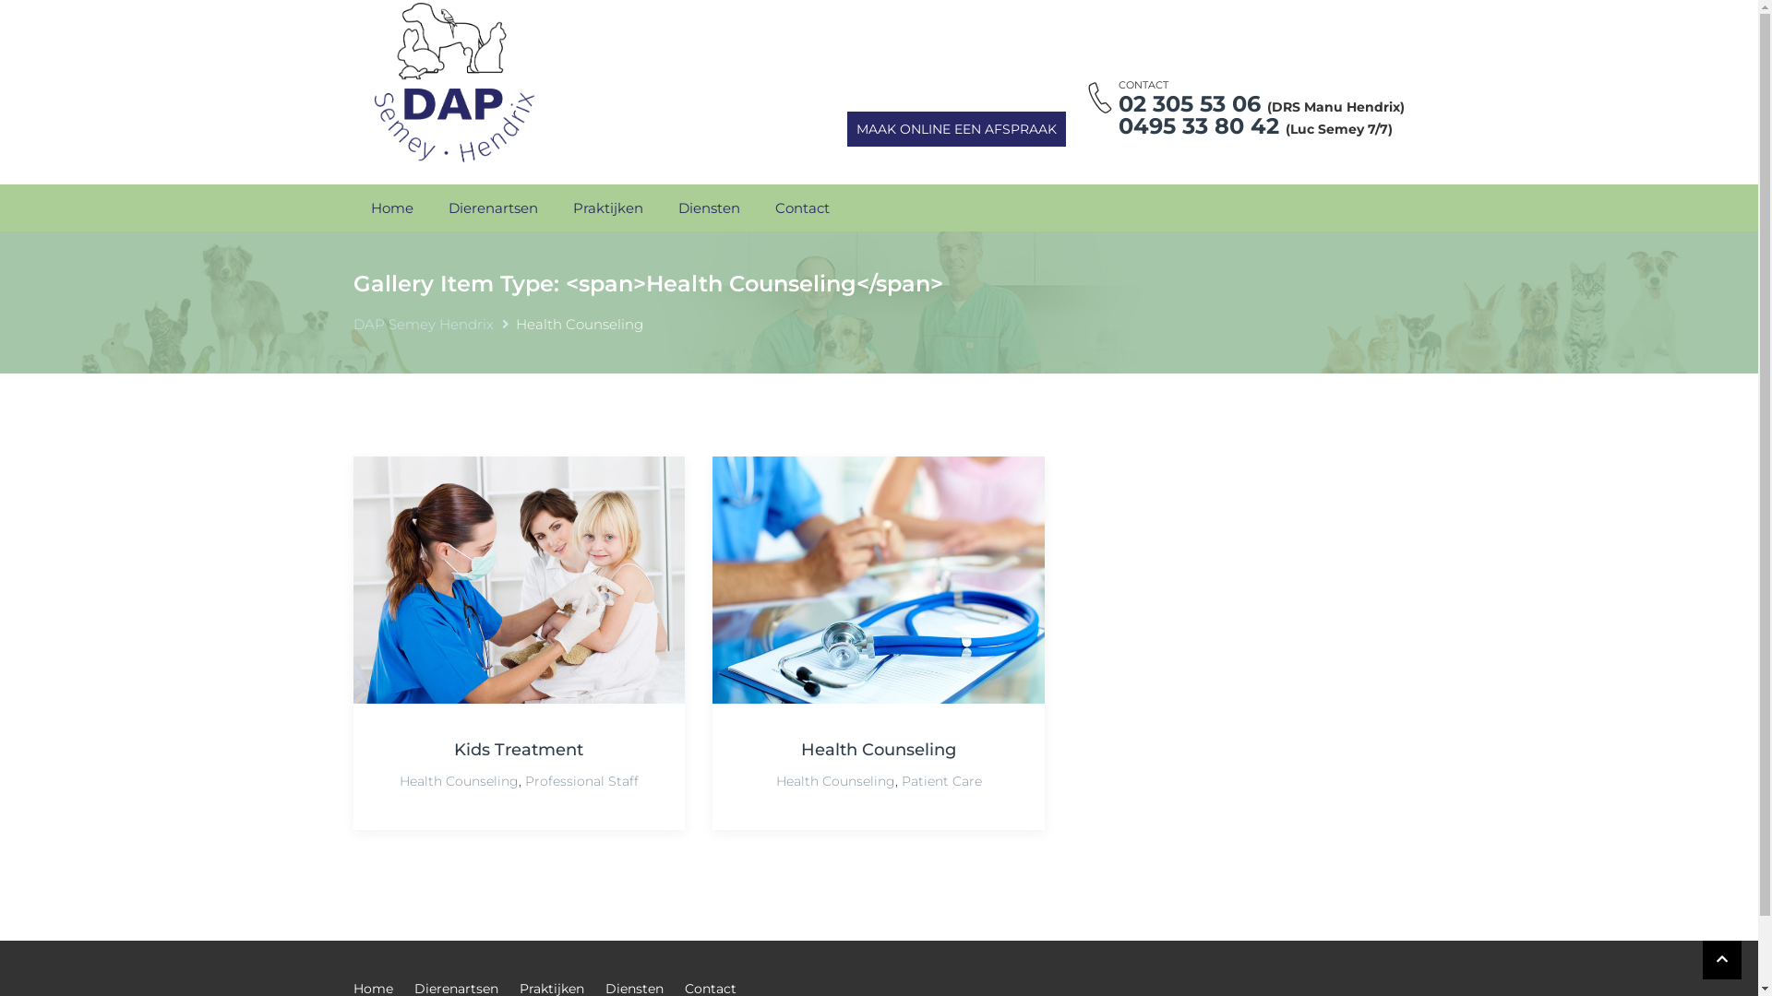 The width and height of the screenshot is (1772, 996). Describe the element at coordinates (493, 208) in the screenshot. I see `Dierenartsen` at that location.